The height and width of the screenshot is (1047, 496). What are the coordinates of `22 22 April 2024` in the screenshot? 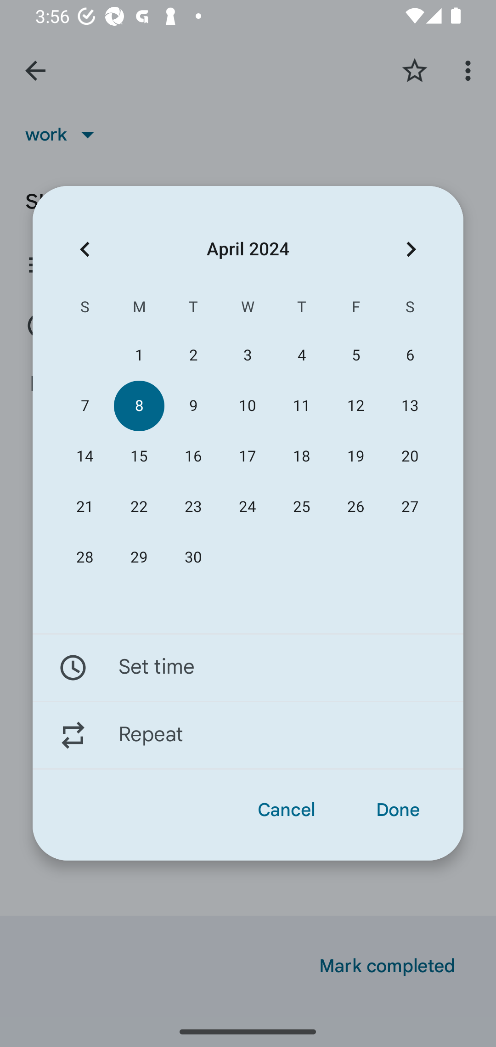 It's located at (139, 507).